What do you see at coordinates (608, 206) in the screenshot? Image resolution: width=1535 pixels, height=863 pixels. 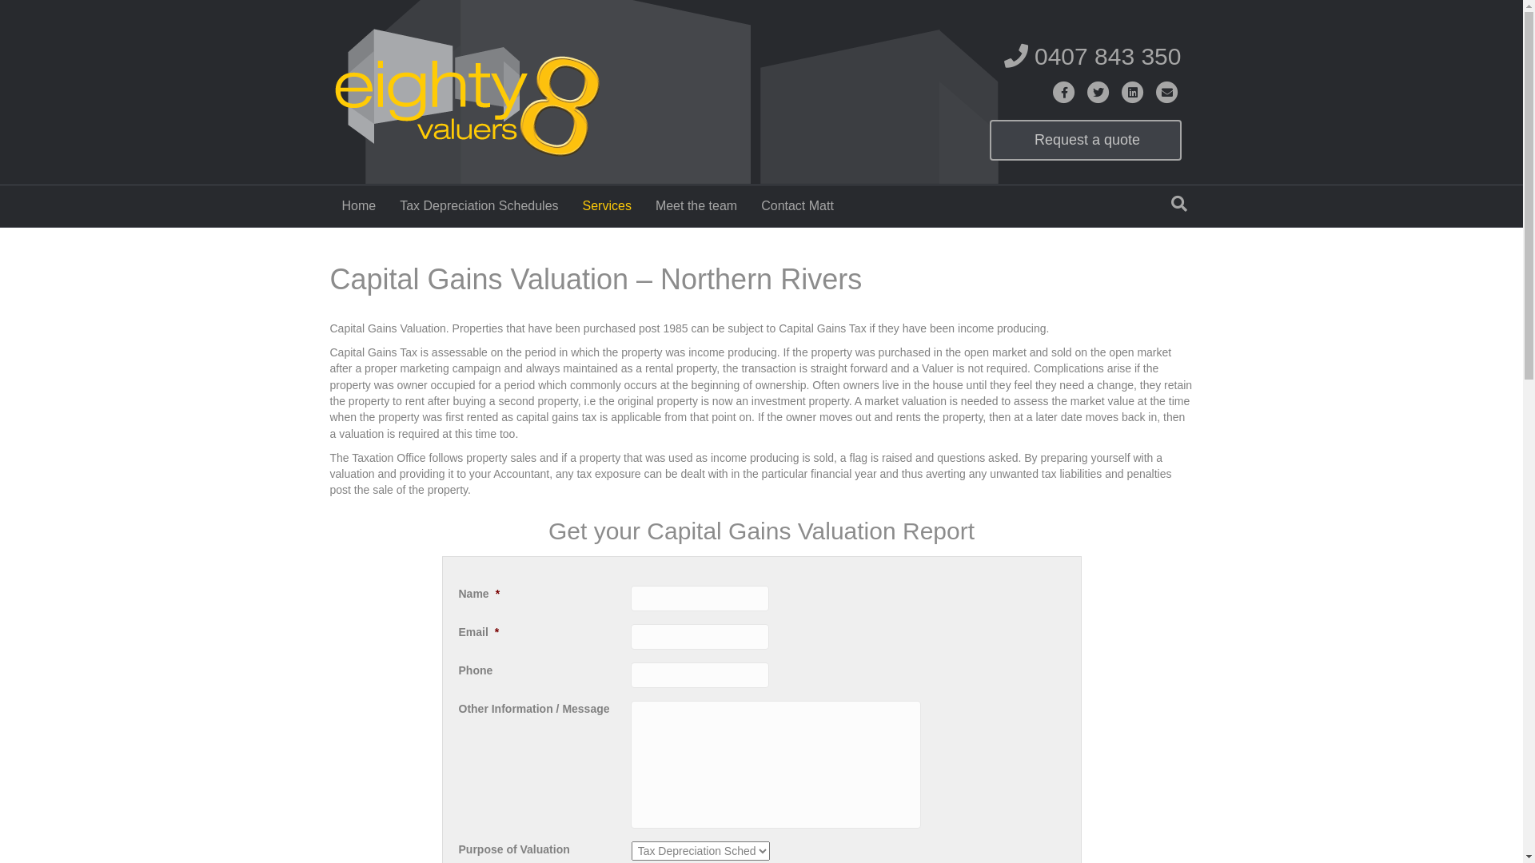 I see `Services` at bounding box center [608, 206].